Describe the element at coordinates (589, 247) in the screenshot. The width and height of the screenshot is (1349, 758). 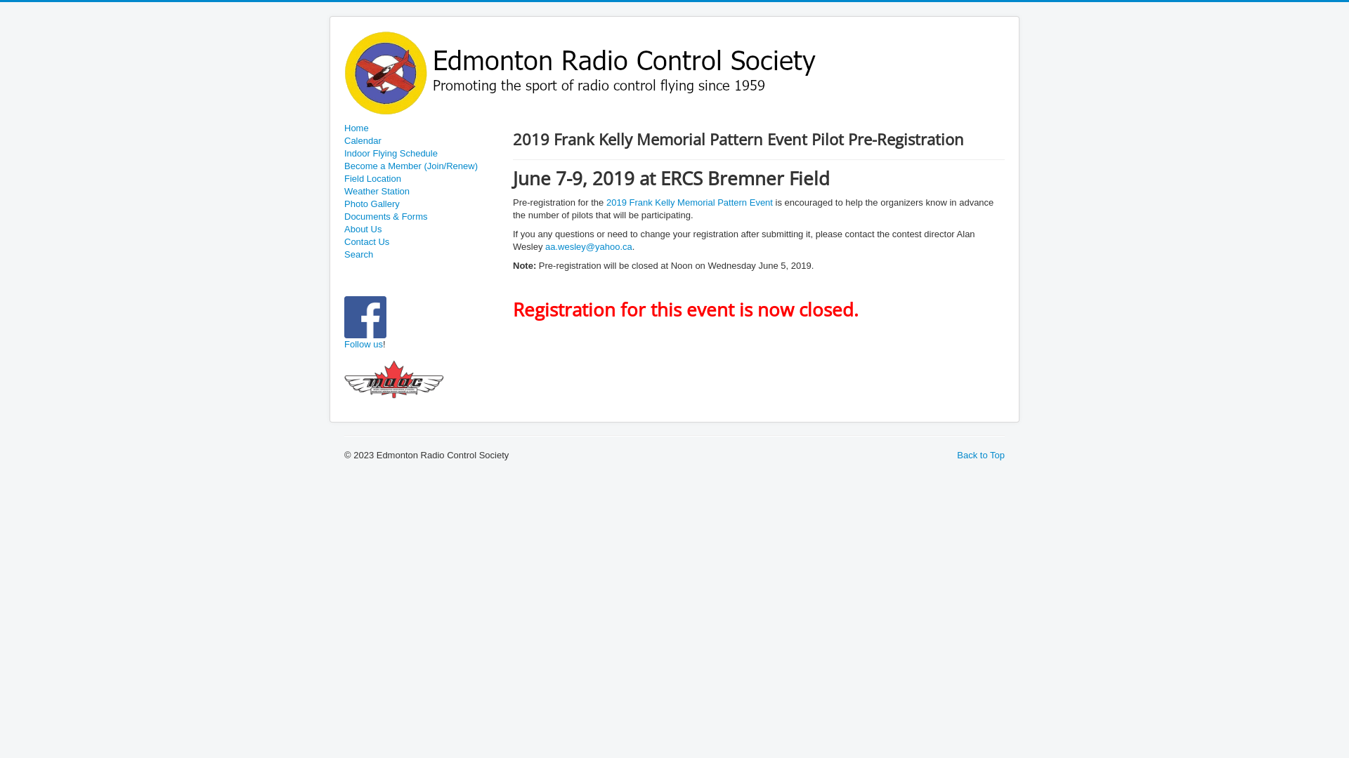
I see `aa.wesley@yahoo.ca` at that location.